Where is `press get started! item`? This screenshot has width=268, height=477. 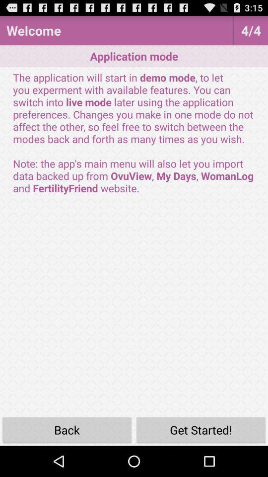
press get started! item is located at coordinates (201, 429).